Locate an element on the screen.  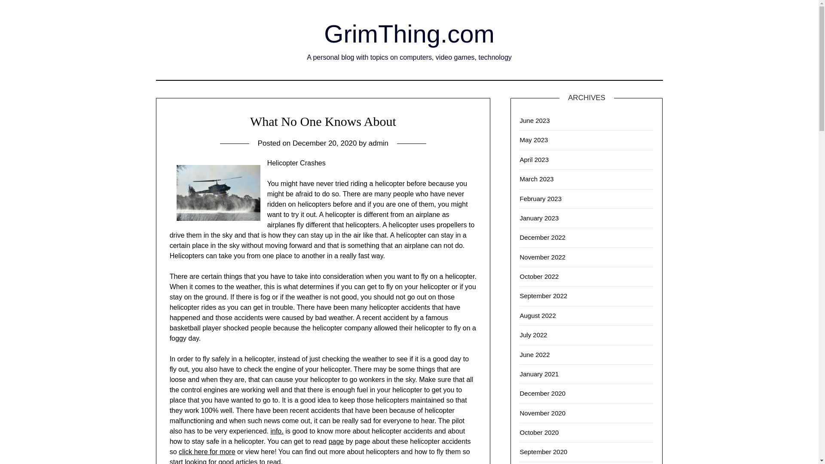
April 2023 is located at coordinates (534, 159).